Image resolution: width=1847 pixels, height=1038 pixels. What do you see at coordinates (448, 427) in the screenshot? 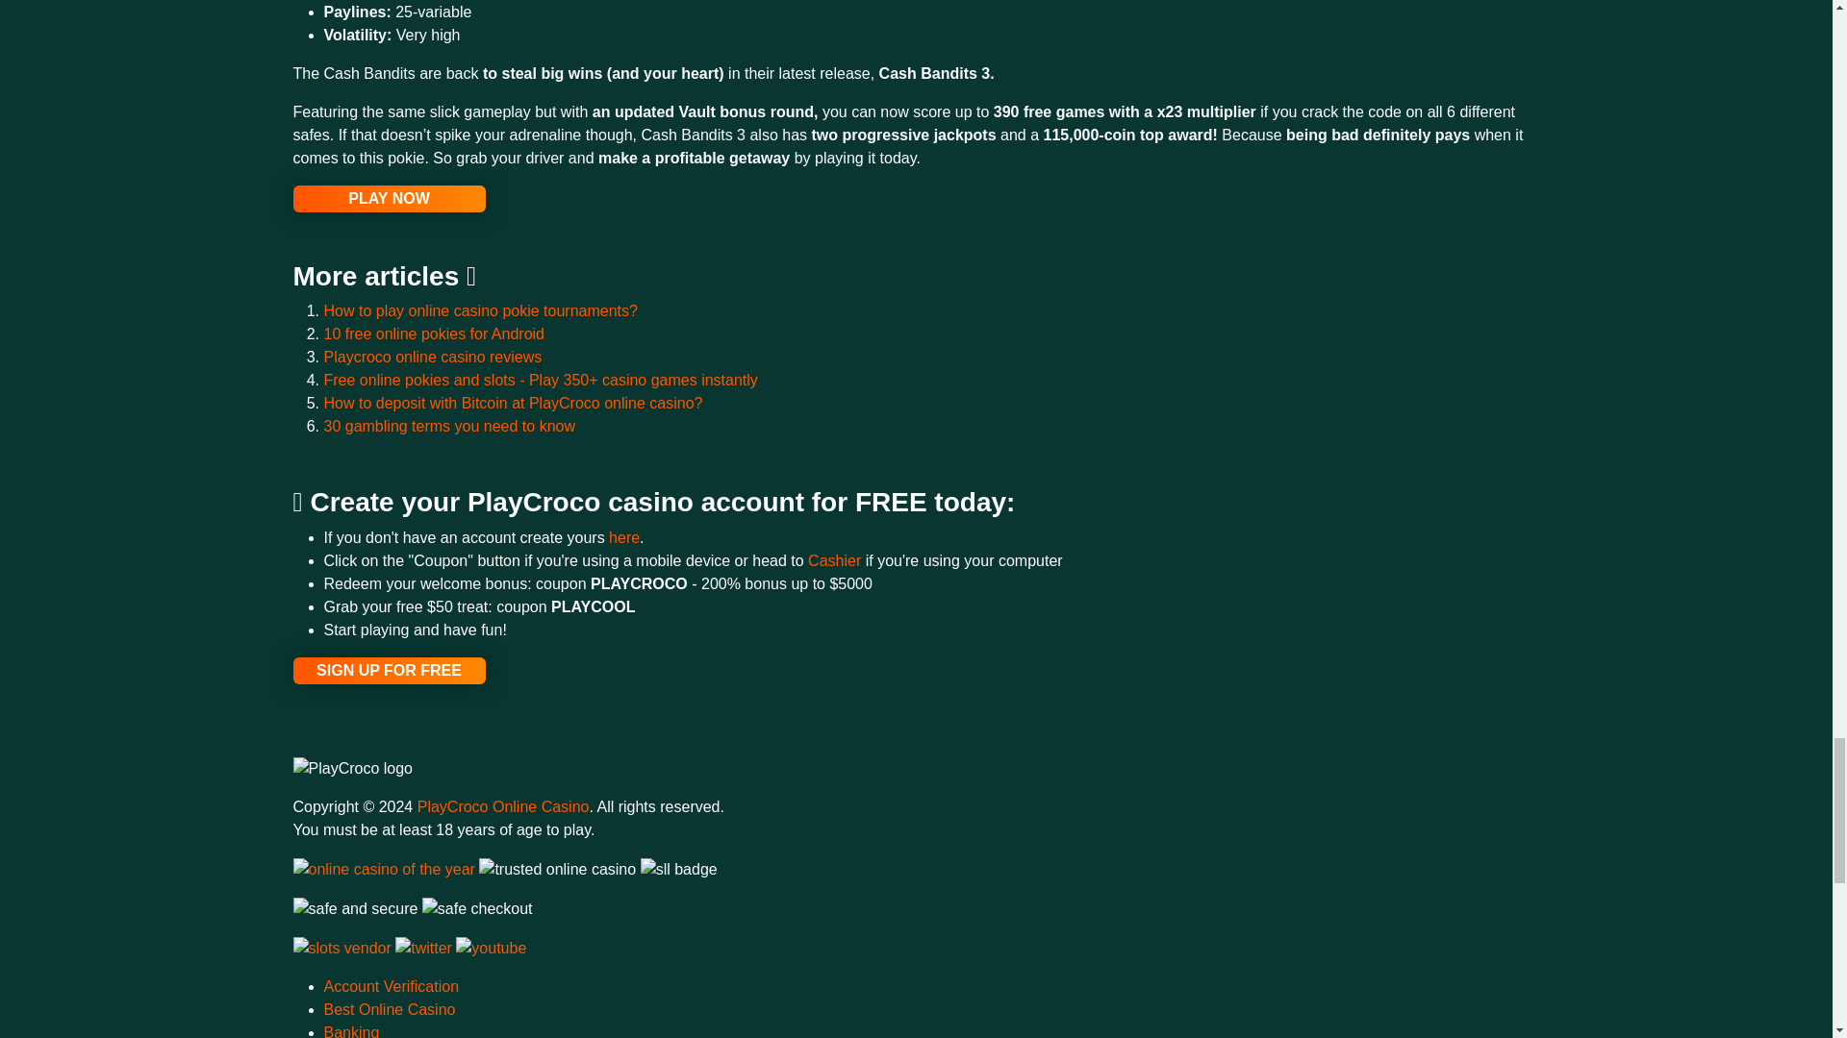
I see `30 gambling terms you need to know` at bounding box center [448, 427].